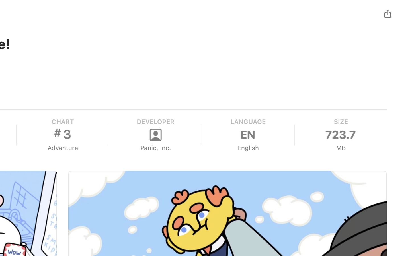 This screenshot has width=410, height=256. I want to click on English, LANGUAGE, EN, so click(248, 135).